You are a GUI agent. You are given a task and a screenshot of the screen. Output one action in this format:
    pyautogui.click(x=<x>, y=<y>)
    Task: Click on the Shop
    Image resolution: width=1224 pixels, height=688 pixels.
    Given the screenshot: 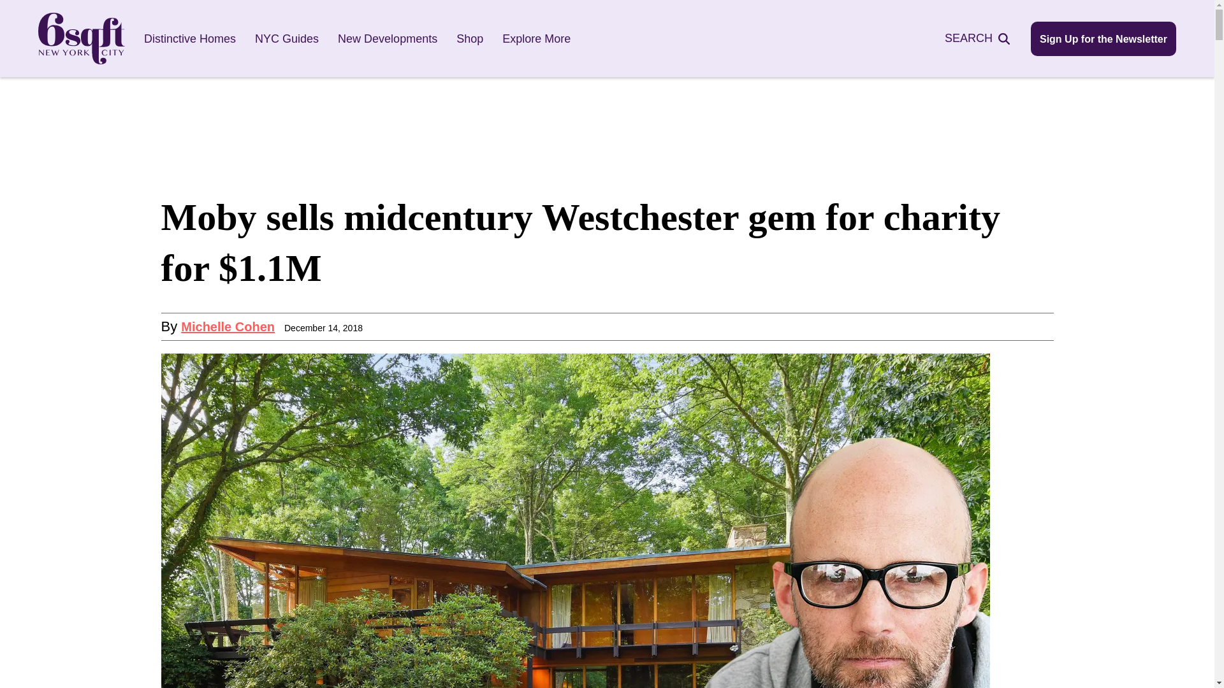 What is the action you would take?
    pyautogui.click(x=470, y=38)
    